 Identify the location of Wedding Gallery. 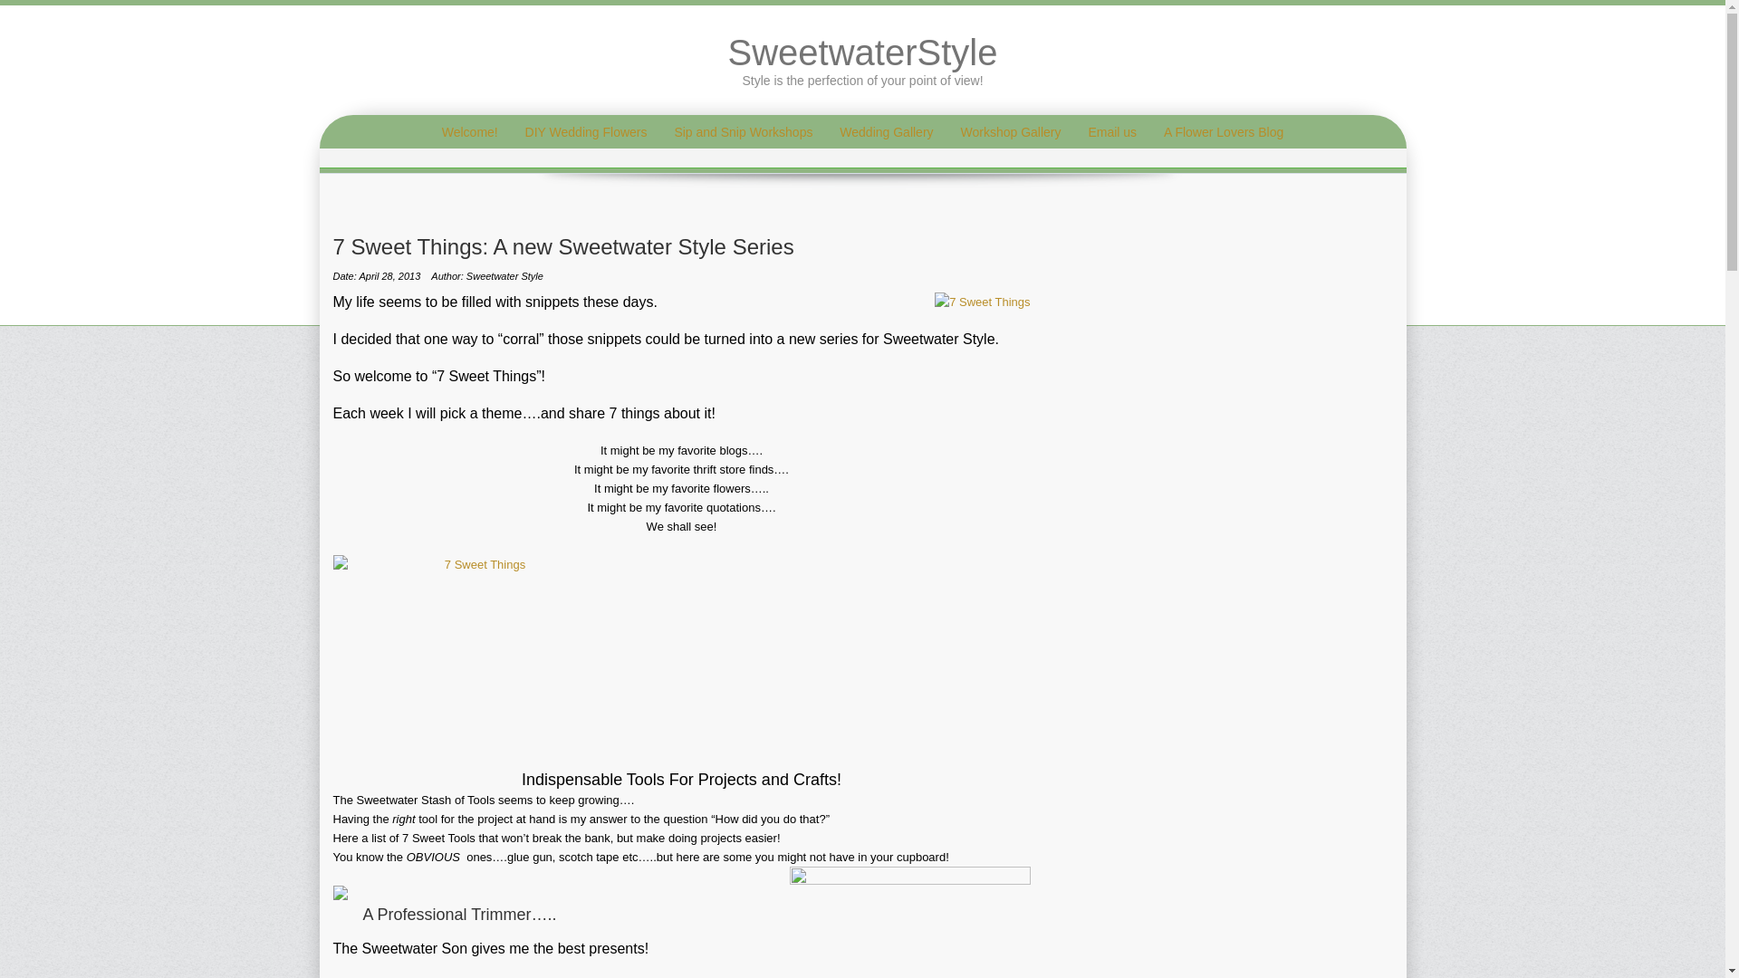
(886, 132).